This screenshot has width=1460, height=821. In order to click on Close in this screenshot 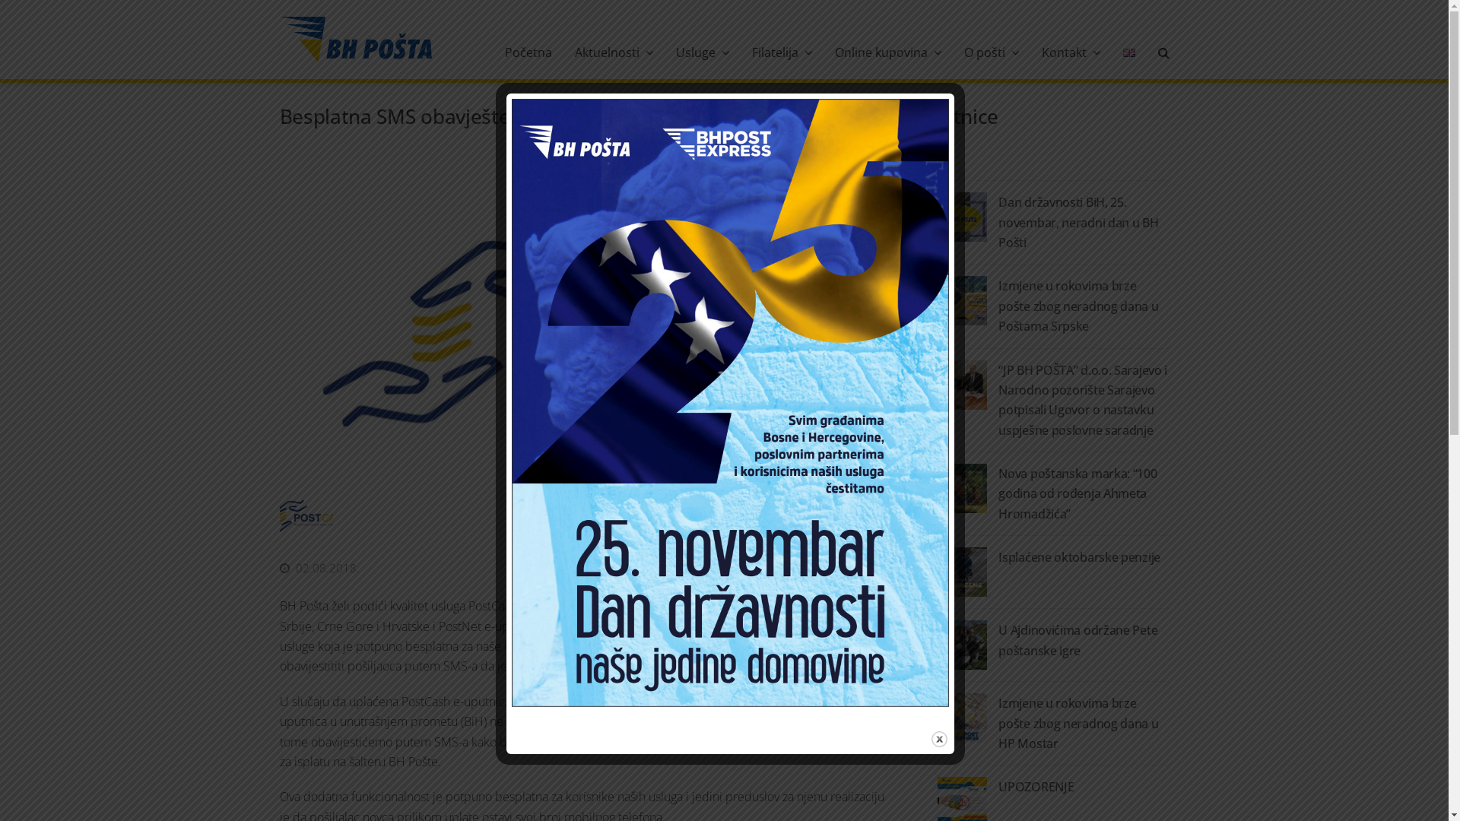, I will do `click(938, 739)`.